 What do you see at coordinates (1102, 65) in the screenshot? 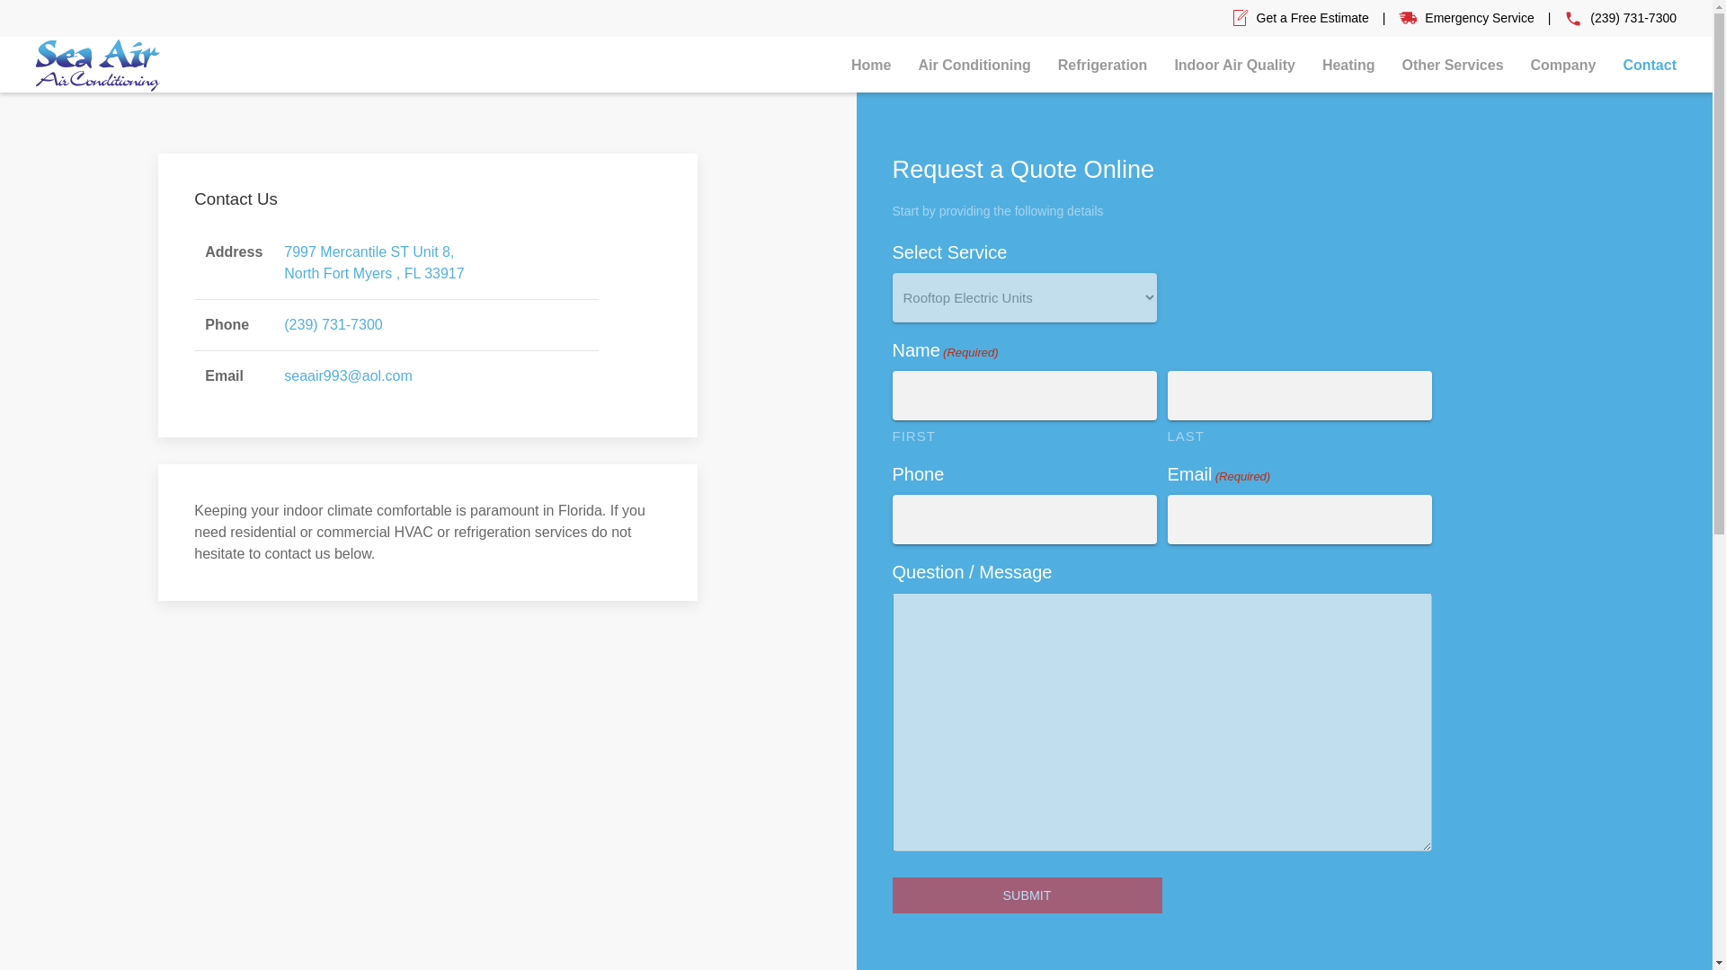
I see `Refrigeration` at bounding box center [1102, 65].